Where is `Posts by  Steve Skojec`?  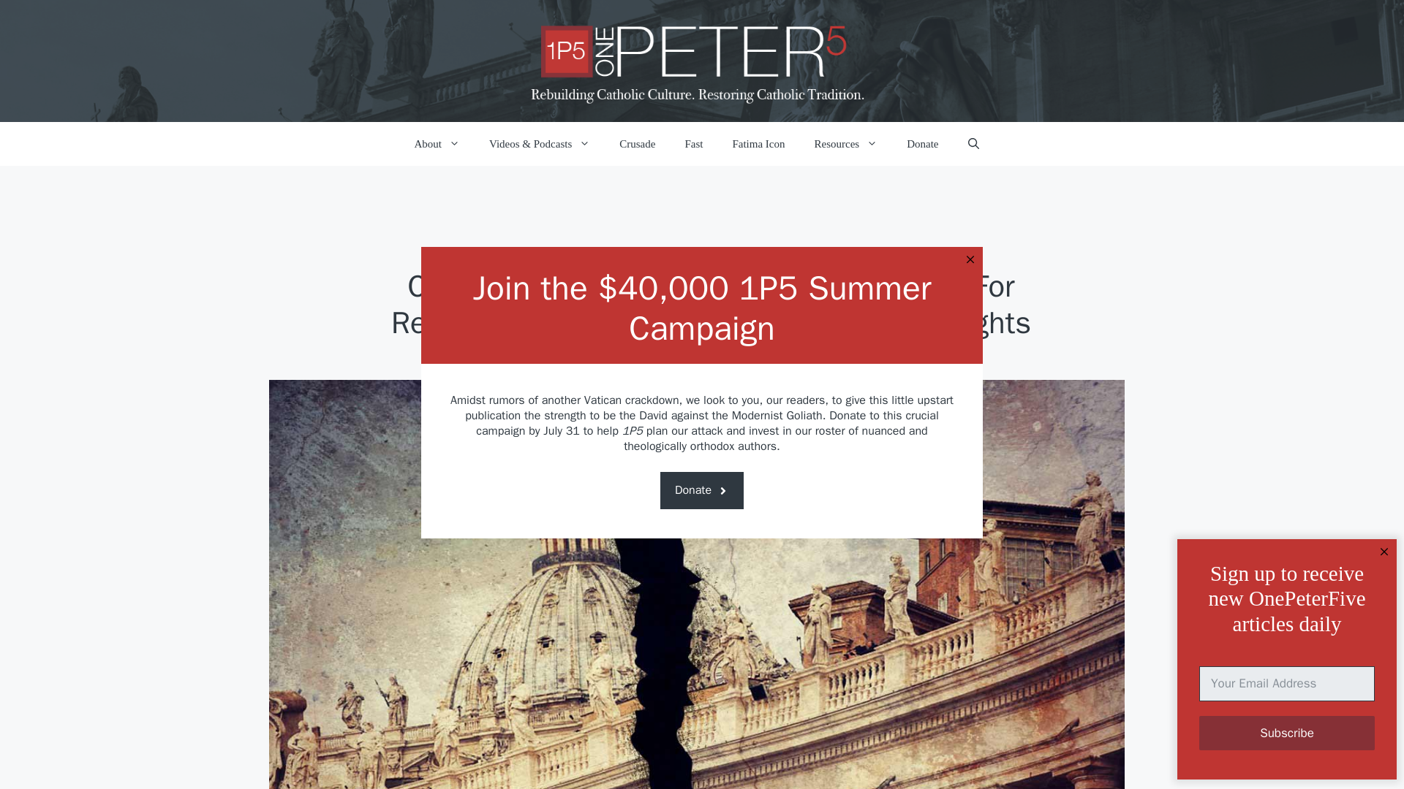 Posts by  Steve Skojec is located at coordinates (679, 404).